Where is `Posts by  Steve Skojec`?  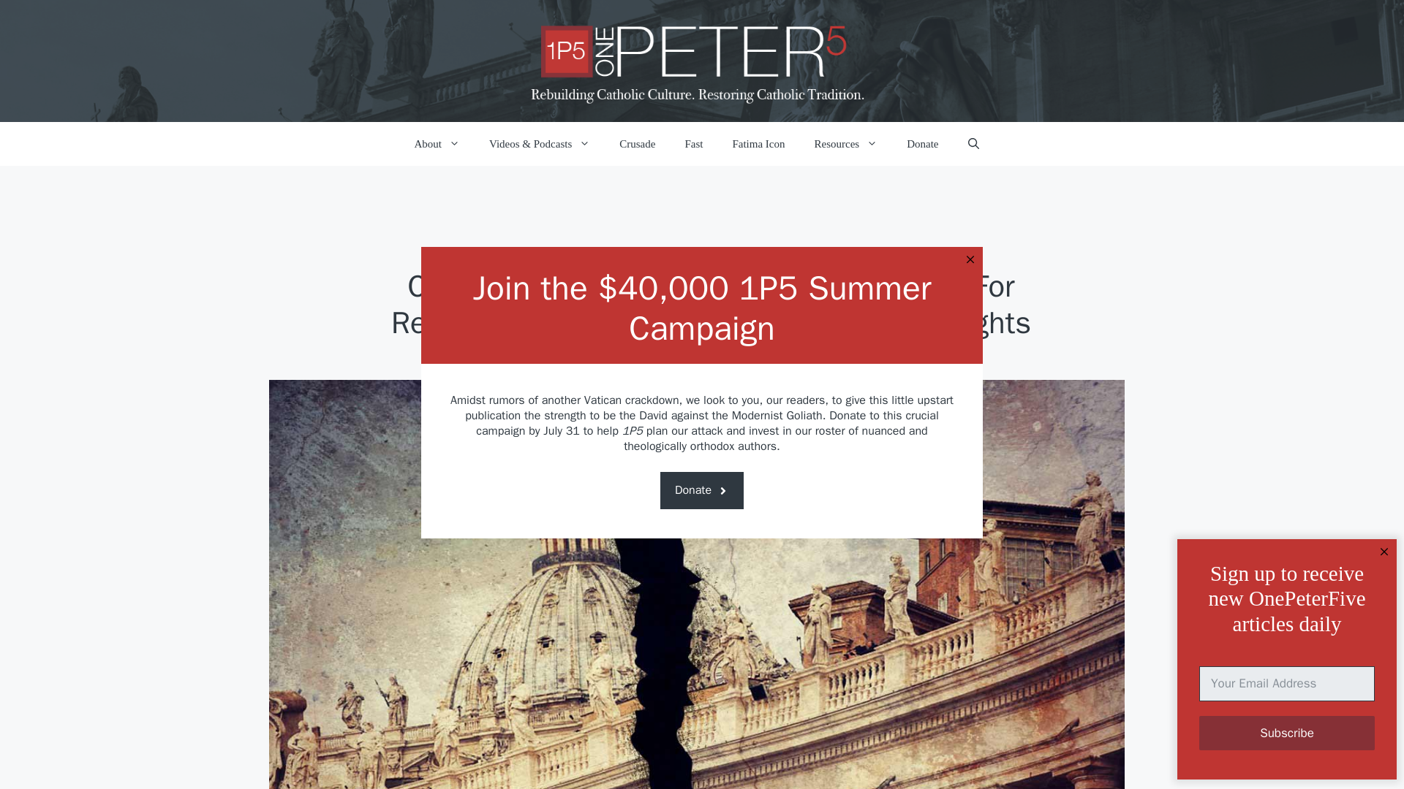 Posts by  Steve Skojec is located at coordinates (679, 404).